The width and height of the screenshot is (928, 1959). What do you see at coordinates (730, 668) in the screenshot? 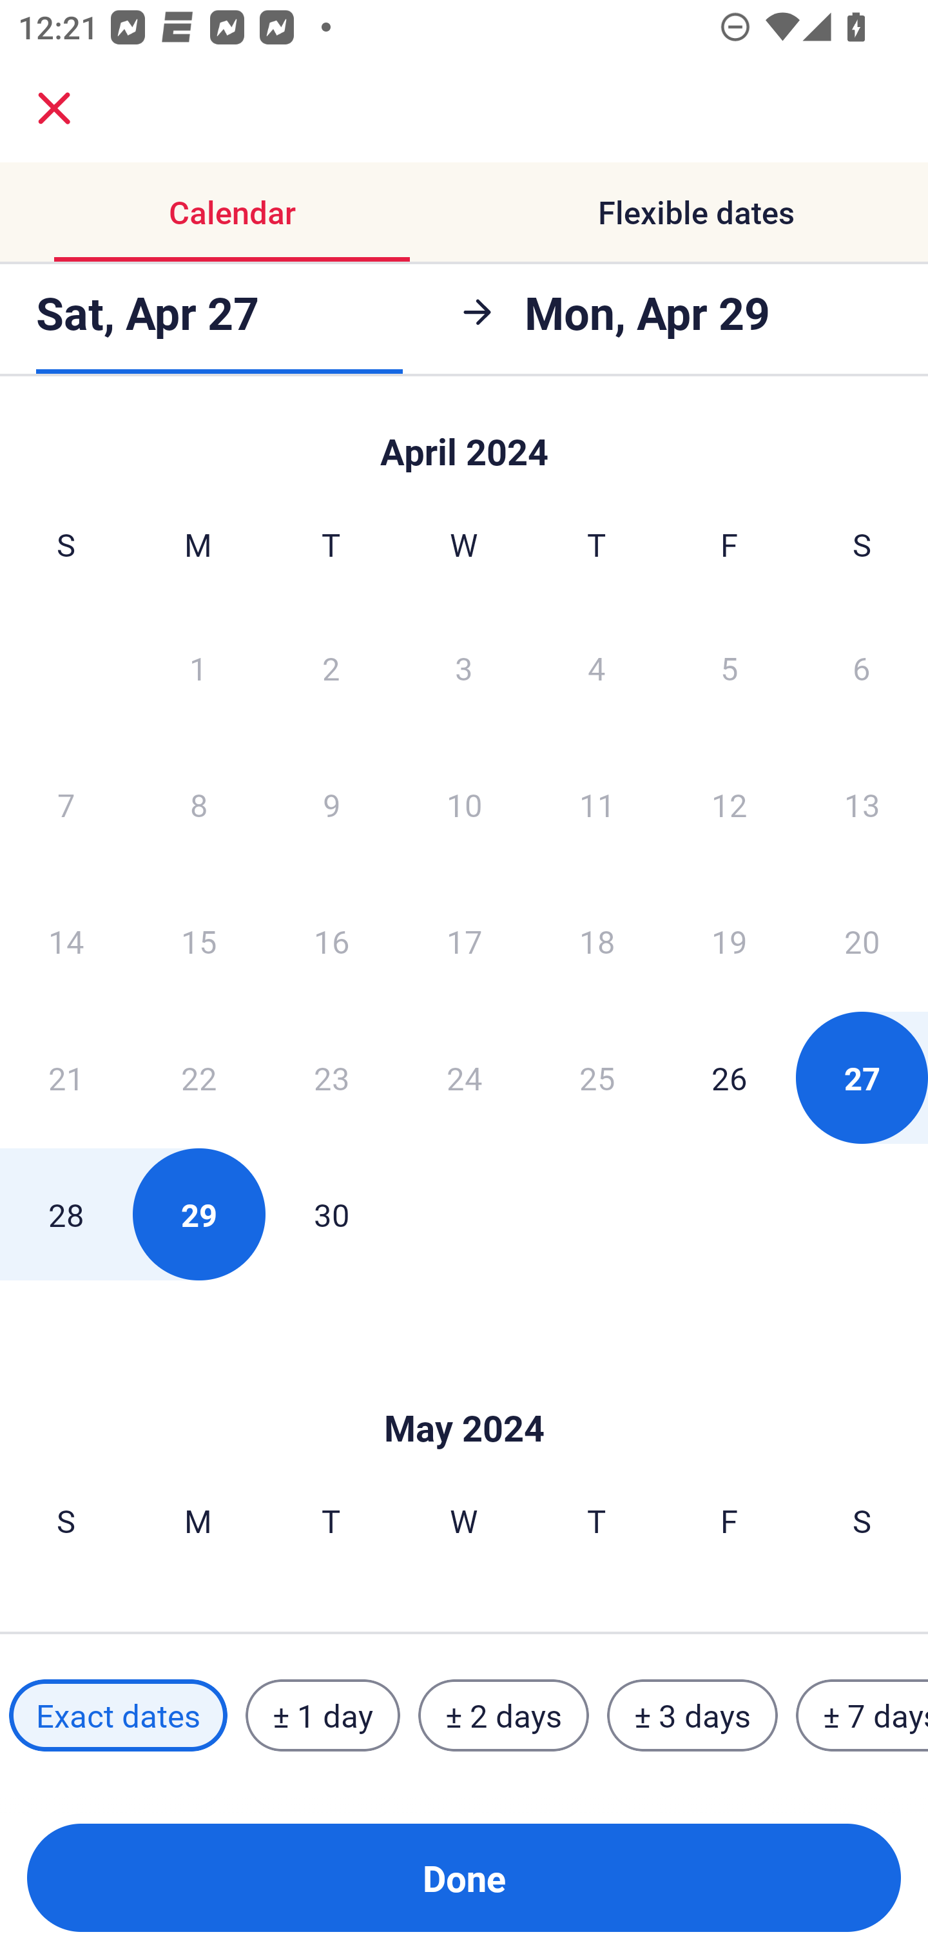
I see `5 Friday, April 5, 2024` at bounding box center [730, 668].